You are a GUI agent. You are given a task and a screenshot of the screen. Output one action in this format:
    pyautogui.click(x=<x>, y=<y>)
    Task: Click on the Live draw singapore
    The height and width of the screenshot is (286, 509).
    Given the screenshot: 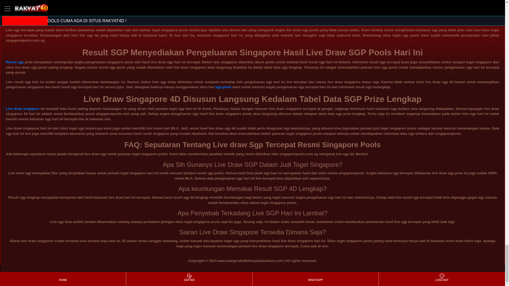 What is the action you would take?
    pyautogui.click(x=23, y=109)
    